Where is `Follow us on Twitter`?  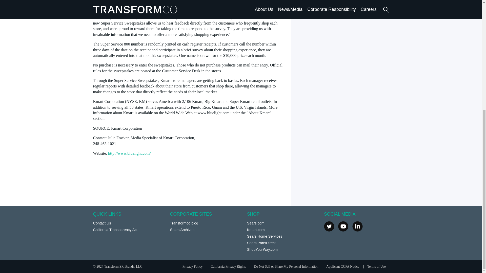 Follow us on Twitter is located at coordinates (329, 226).